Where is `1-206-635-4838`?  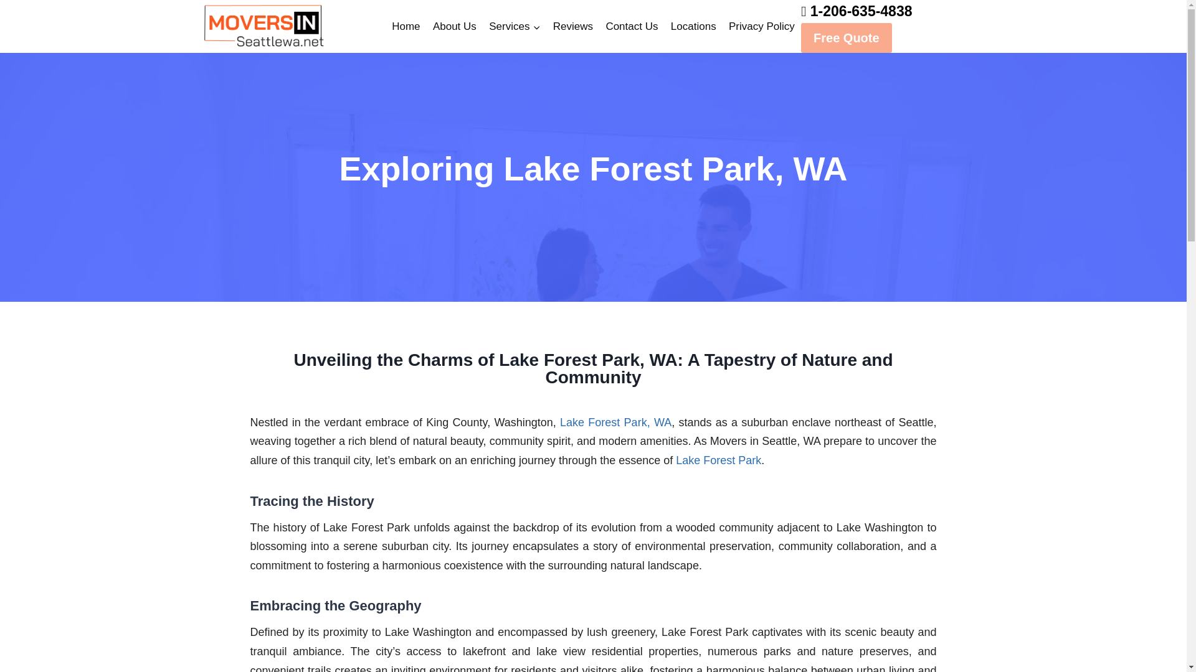
1-206-635-4838 is located at coordinates (861, 11).